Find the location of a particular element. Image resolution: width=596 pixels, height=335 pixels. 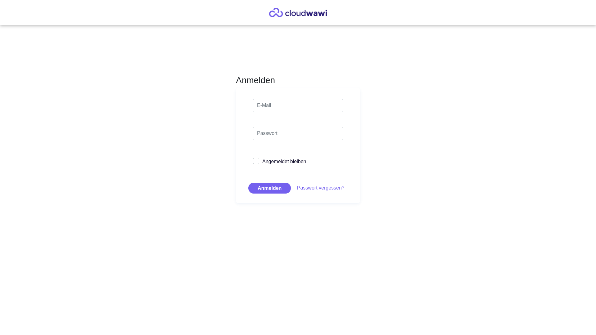

Passwort vergessen? is located at coordinates (321, 187).